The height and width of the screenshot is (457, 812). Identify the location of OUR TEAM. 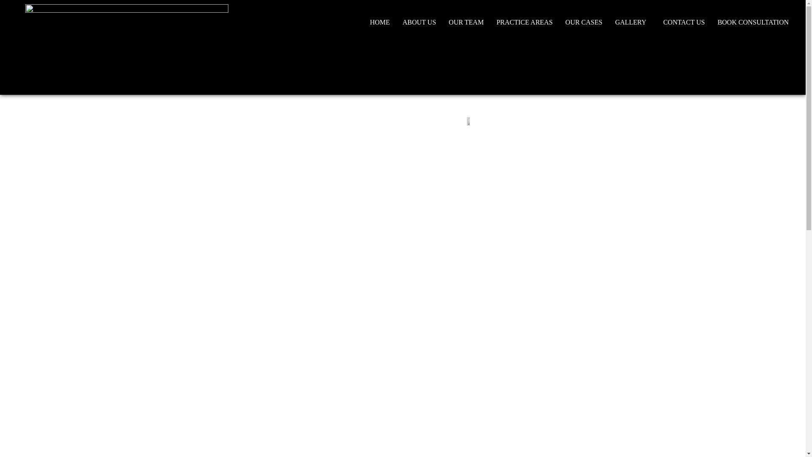
(466, 22).